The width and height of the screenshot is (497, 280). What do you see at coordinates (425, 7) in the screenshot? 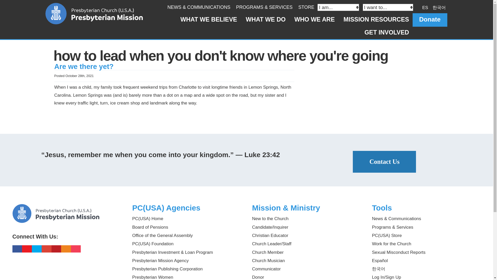
I see `ES` at bounding box center [425, 7].